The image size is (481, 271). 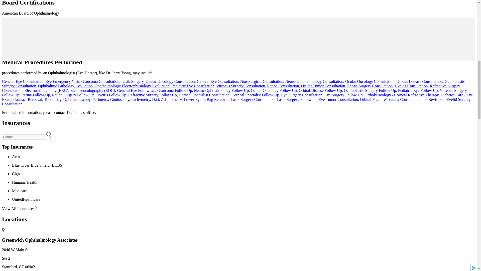 What do you see at coordinates (170, 81) in the screenshot?
I see `Ocular Oncology Consultation` at bounding box center [170, 81].